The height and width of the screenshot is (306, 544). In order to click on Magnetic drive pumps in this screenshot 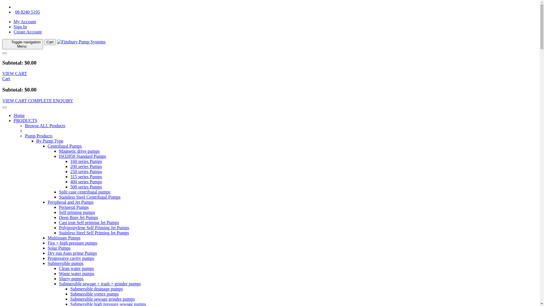, I will do `click(79, 151)`.